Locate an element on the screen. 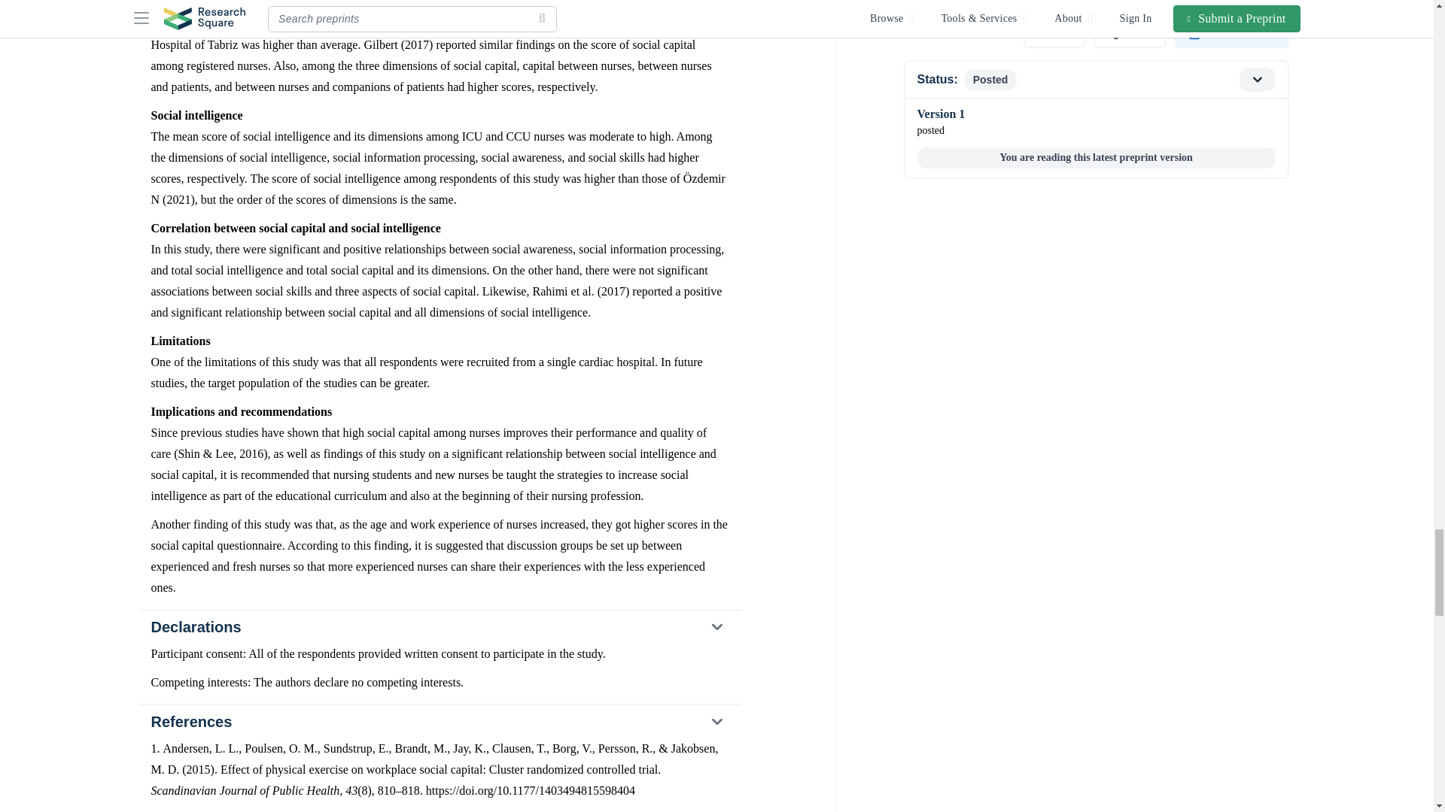 This screenshot has height=812, width=1445. Declarations is located at coordinates (439, 627).